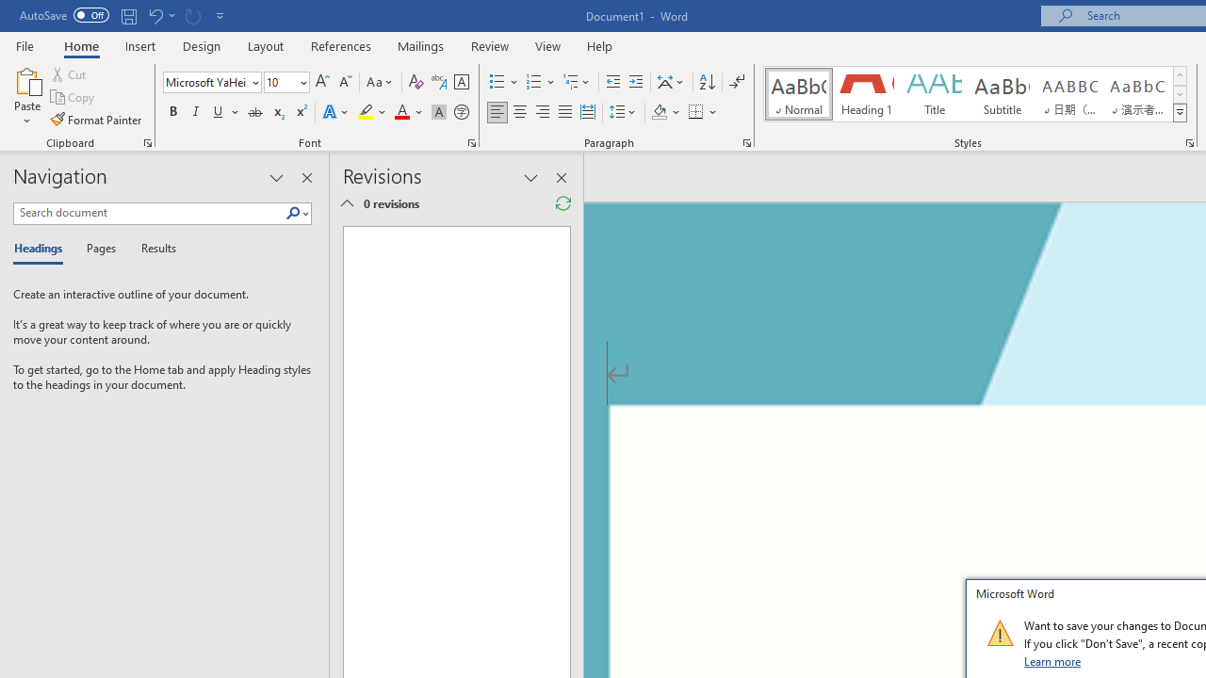 The width and height of the screenshot is (1206, 678). What do you see at coordinates (286, 83) in the screenshot?
I see `Font Size` at bounding box center [286, 83].